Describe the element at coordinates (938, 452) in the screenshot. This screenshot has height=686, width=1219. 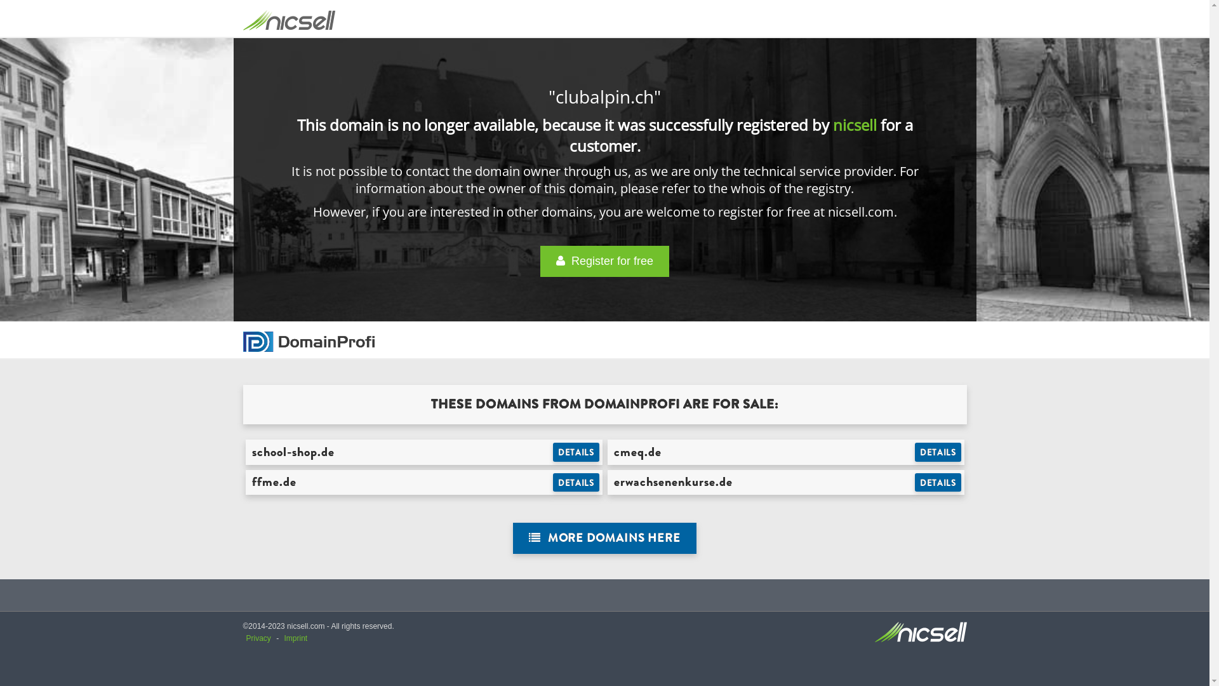
I see `DETAILS` at that location.